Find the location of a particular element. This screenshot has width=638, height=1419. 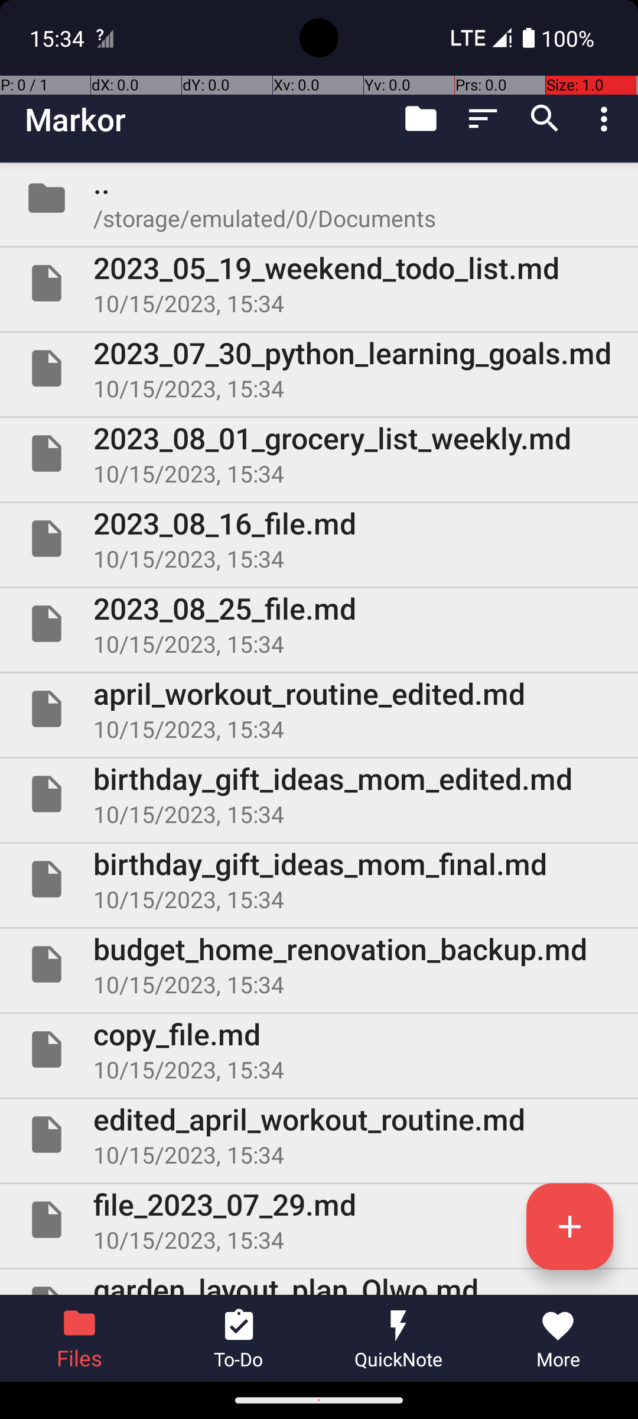

File file_2023_07_29.md  is located at coordinates (319, 1220).